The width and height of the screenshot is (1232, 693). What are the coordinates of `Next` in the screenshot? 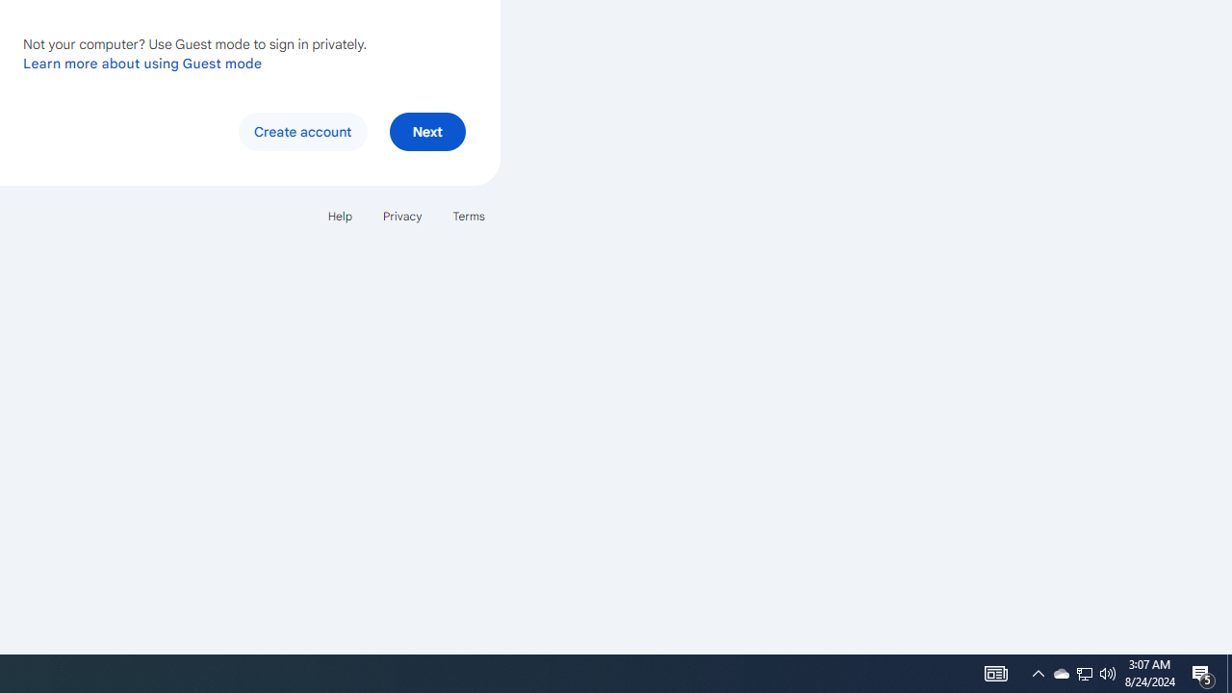 It's located at (427, 131).